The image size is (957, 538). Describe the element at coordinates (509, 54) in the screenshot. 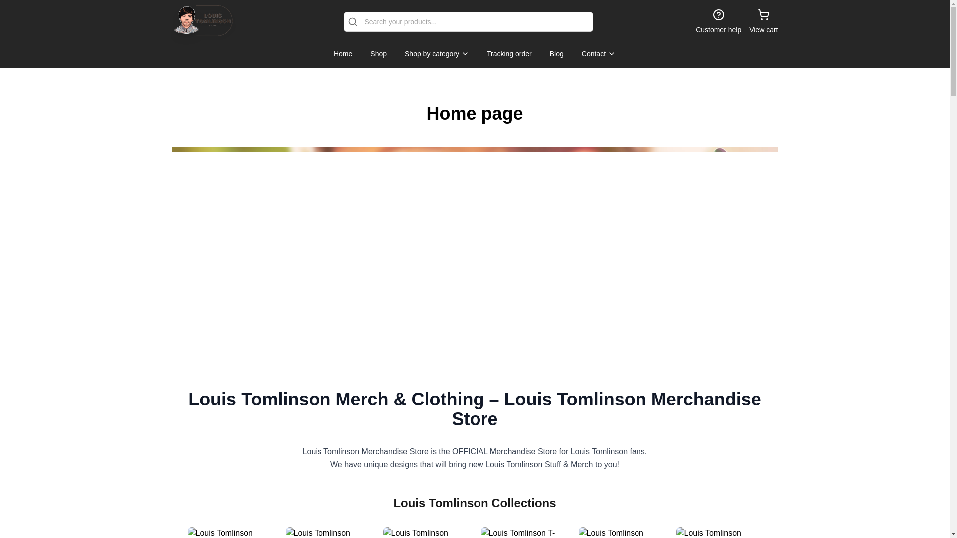

I see `Tracking order` at that location.